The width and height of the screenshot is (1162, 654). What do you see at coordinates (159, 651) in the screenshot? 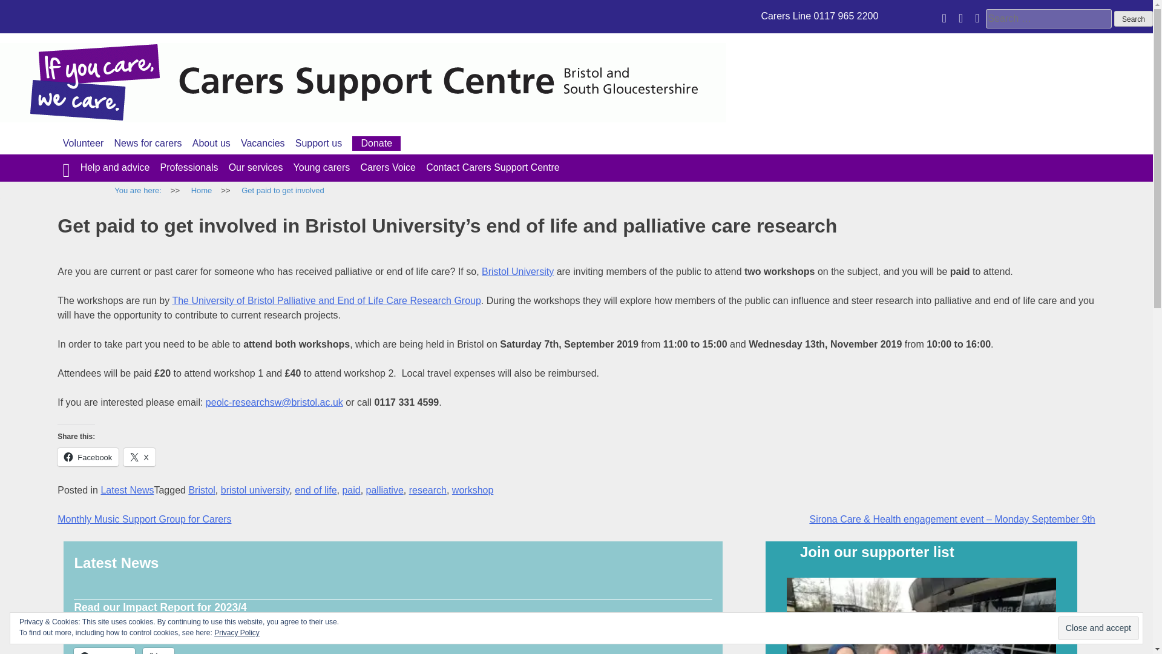
I see `Click to share on X` at bounding box center [159, 651].